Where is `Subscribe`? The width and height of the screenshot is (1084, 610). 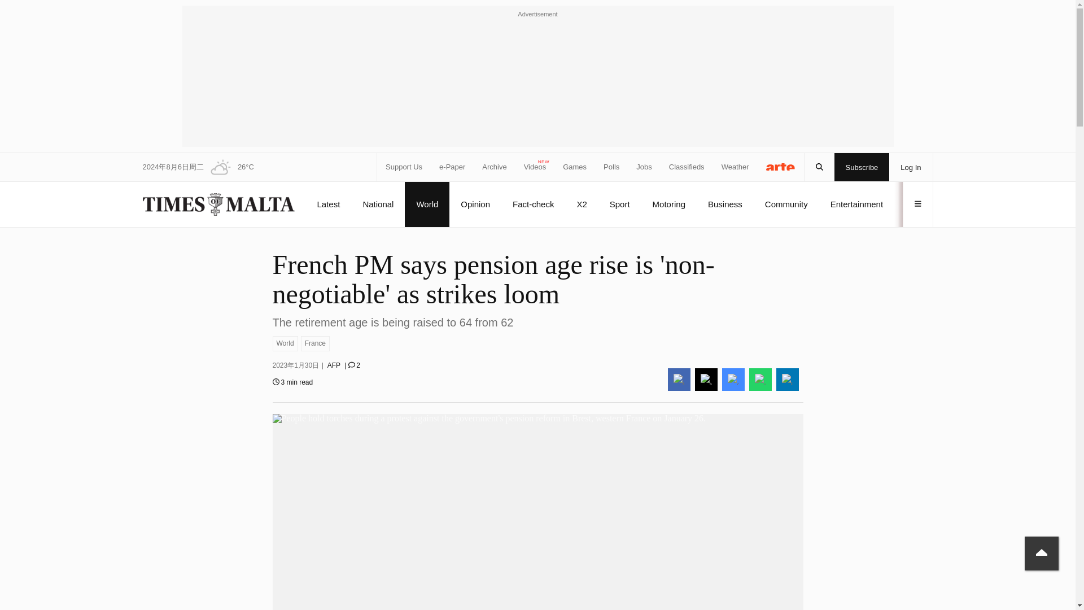
Subscribe is located at coordinates (862, 167).